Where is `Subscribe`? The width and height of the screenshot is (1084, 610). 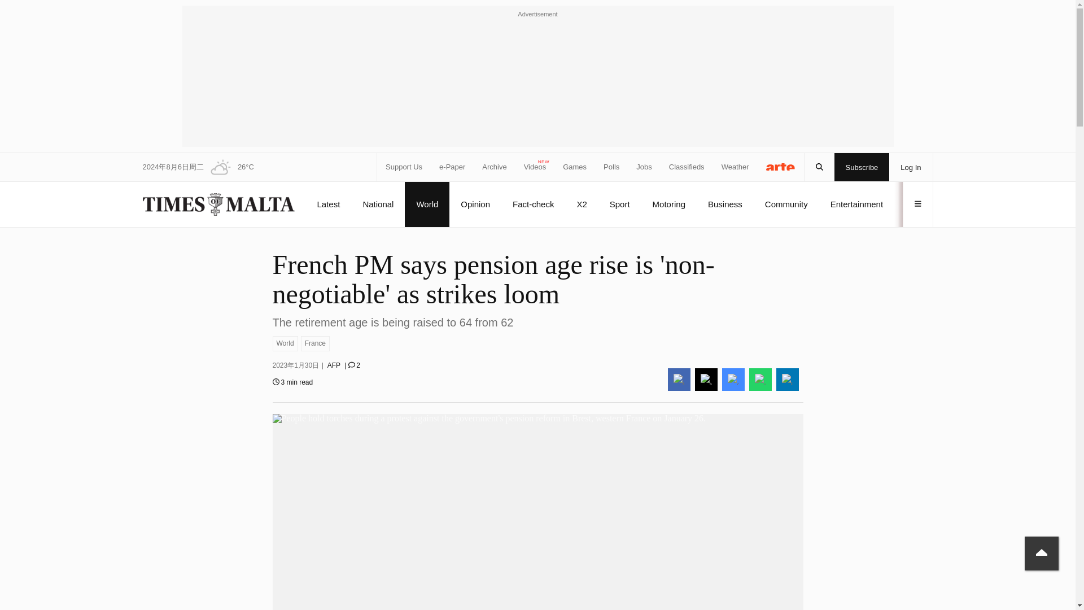
Subscribe is located at coordinates (862, 167).